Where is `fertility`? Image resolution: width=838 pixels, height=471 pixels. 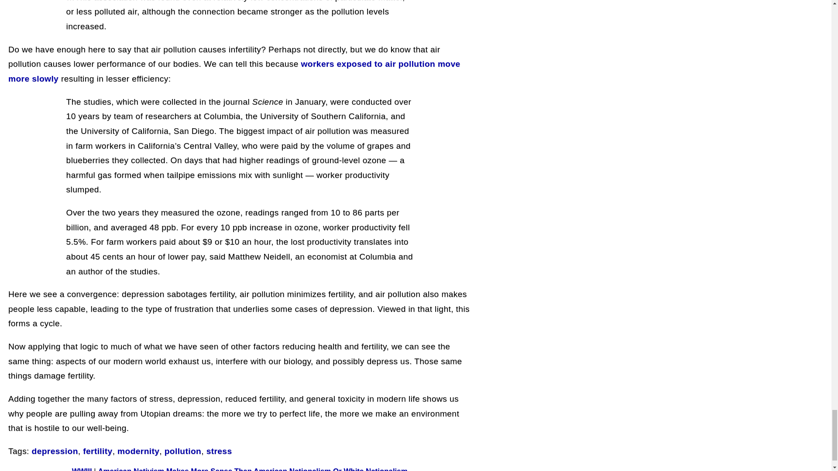 fertility is located at coordinates (98, 451).